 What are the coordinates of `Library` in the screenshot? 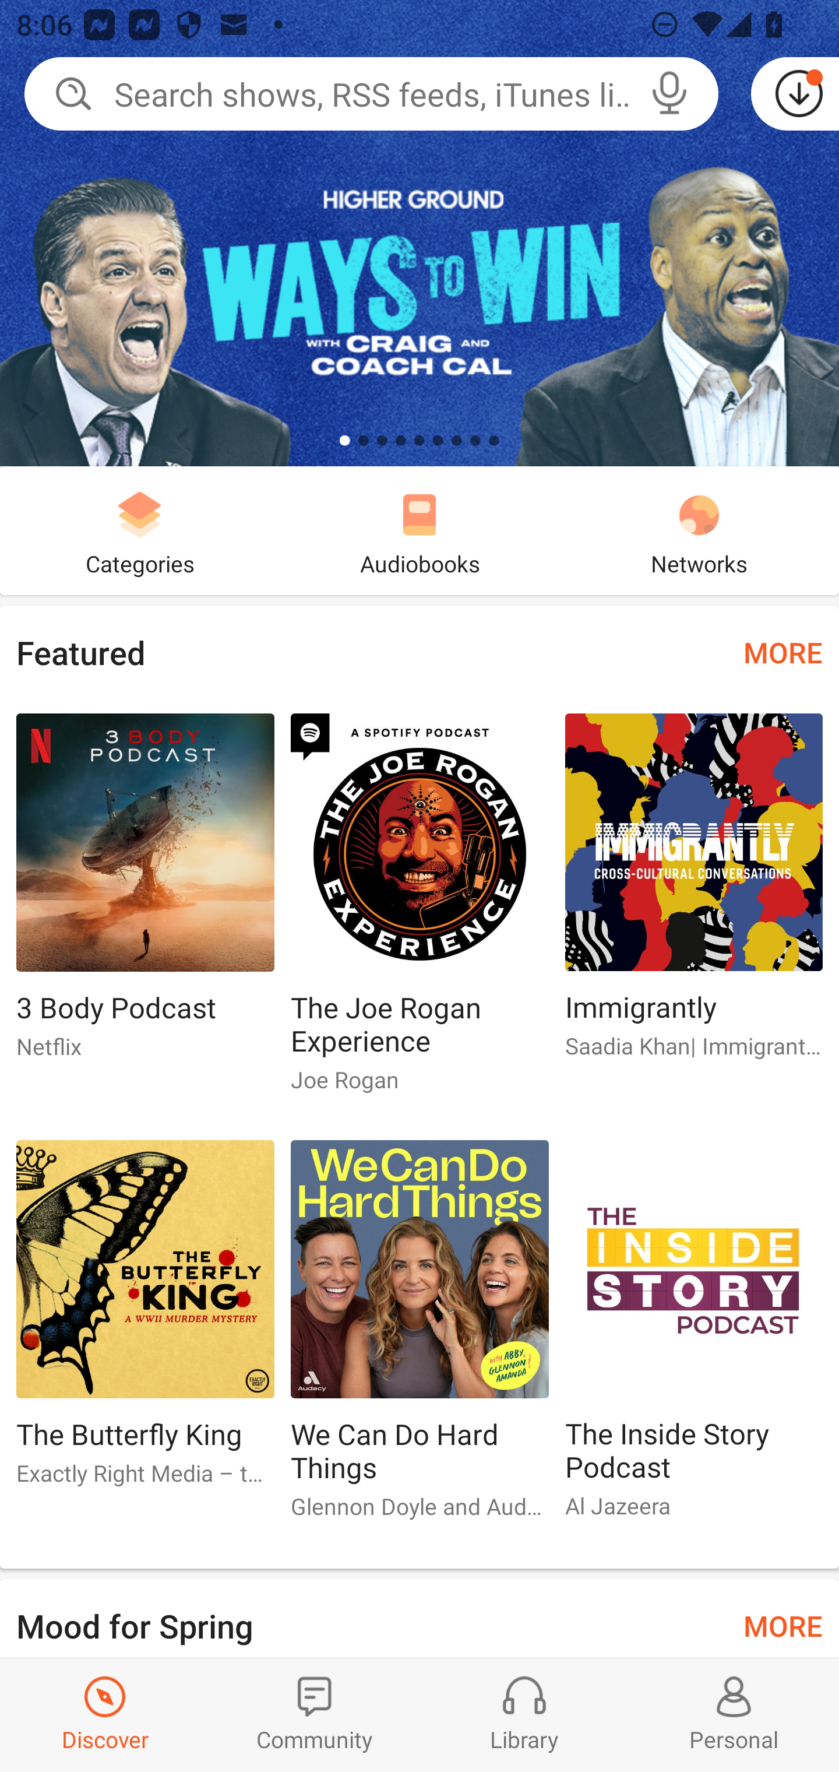 It's located at (524, 1715).